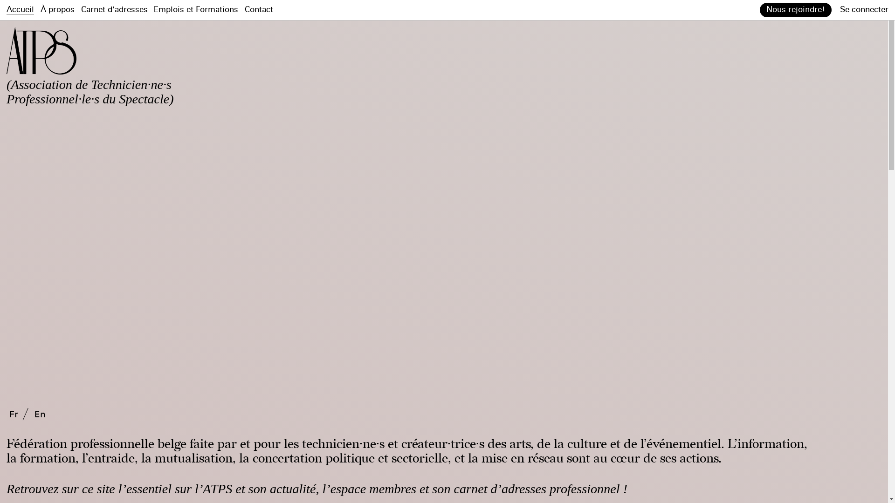 The width and height of the screenshot is (895, 503). Describe the element at coordinates (796, 10) in the screenshot. I see `Nous rejoindre!` at that location.